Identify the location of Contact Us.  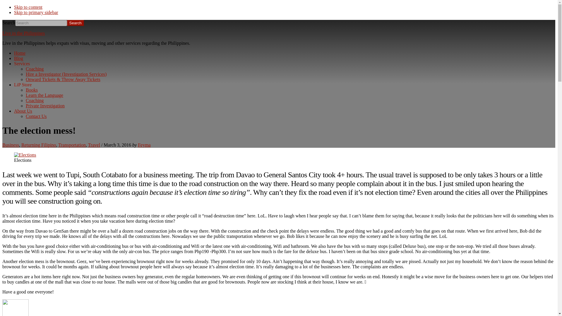
(36, 116).